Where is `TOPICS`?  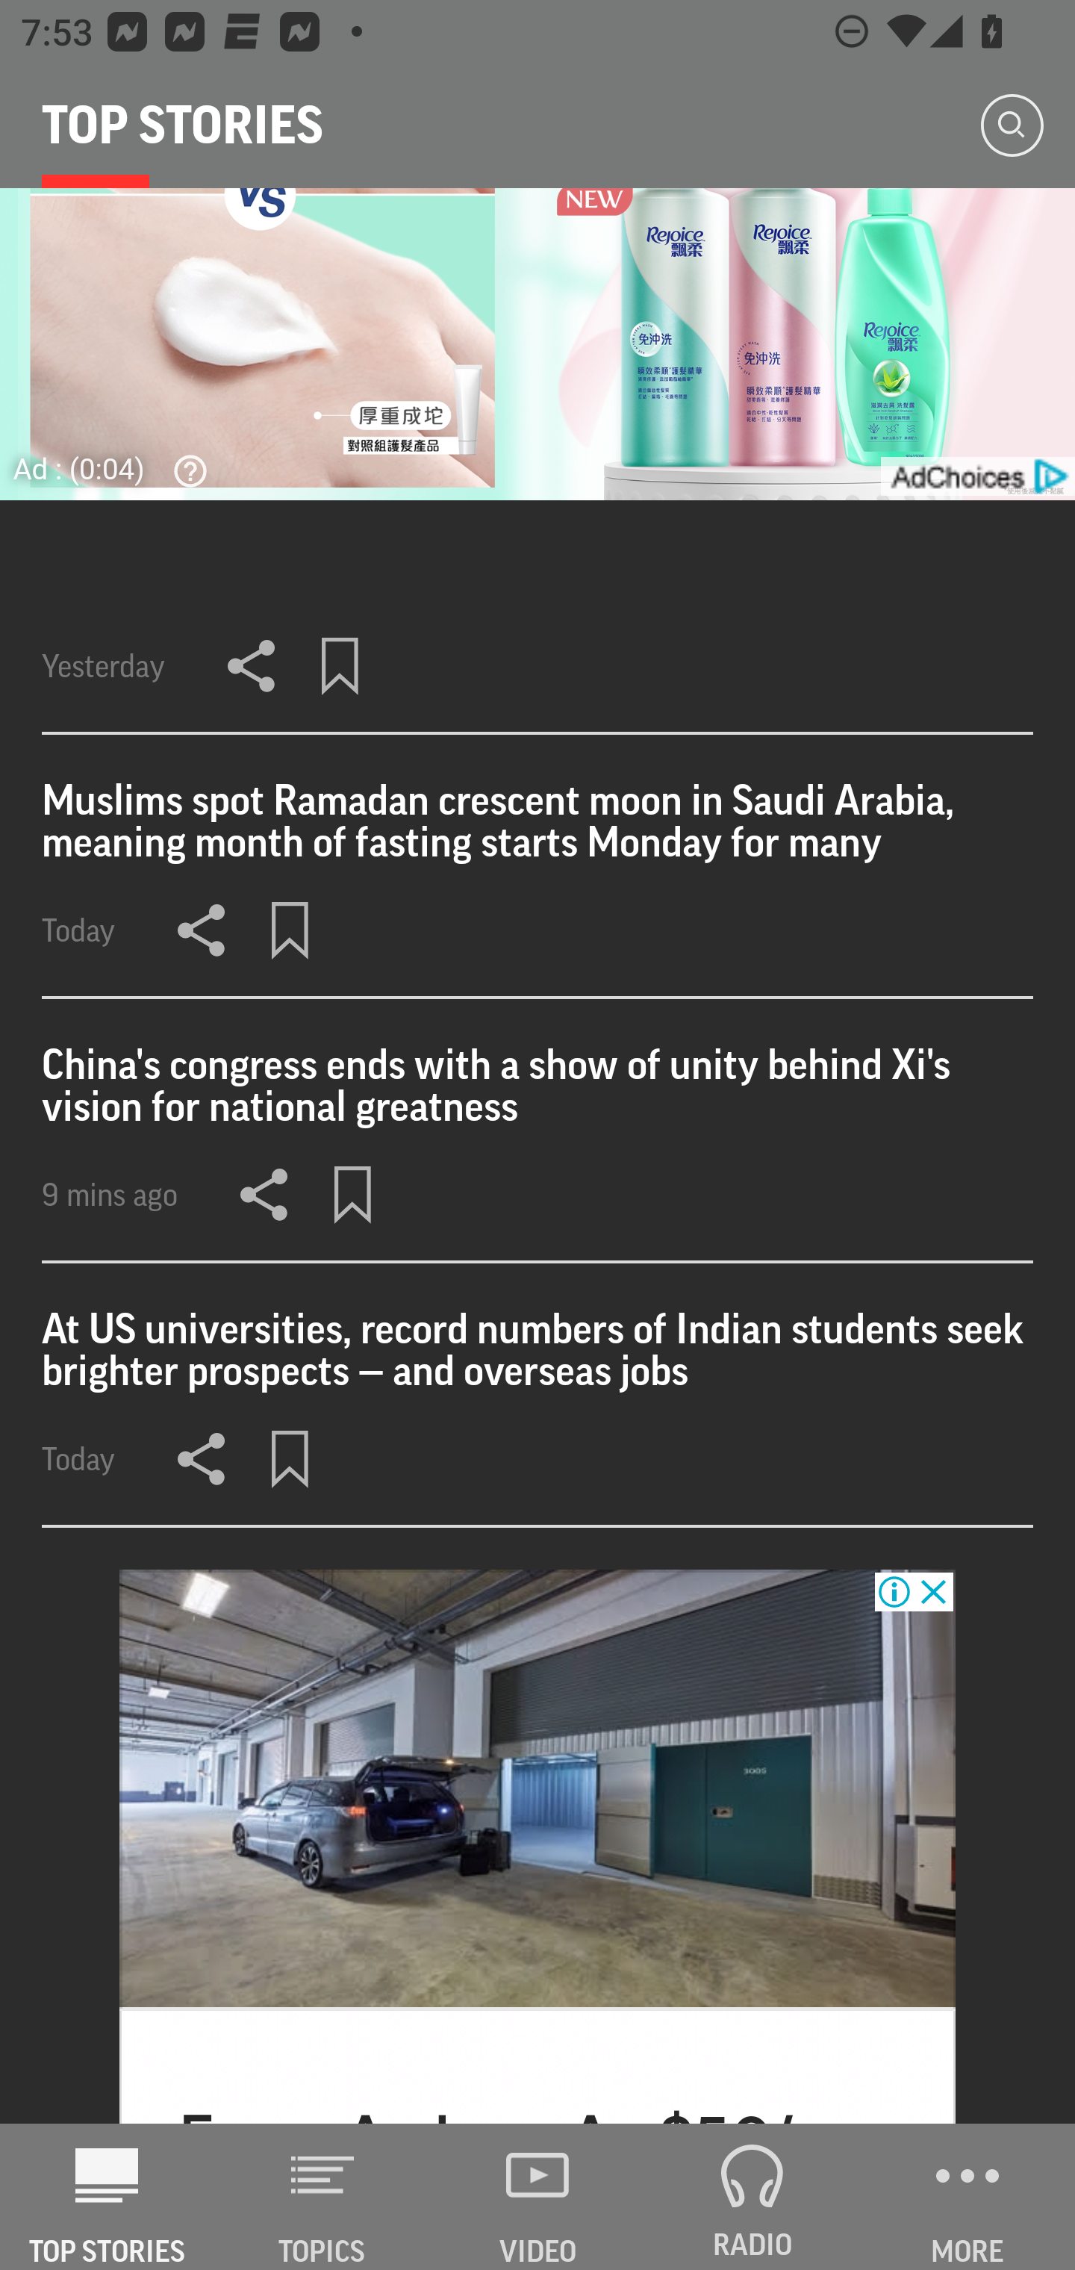
TOPICS is located at coordinates (322, 2197).